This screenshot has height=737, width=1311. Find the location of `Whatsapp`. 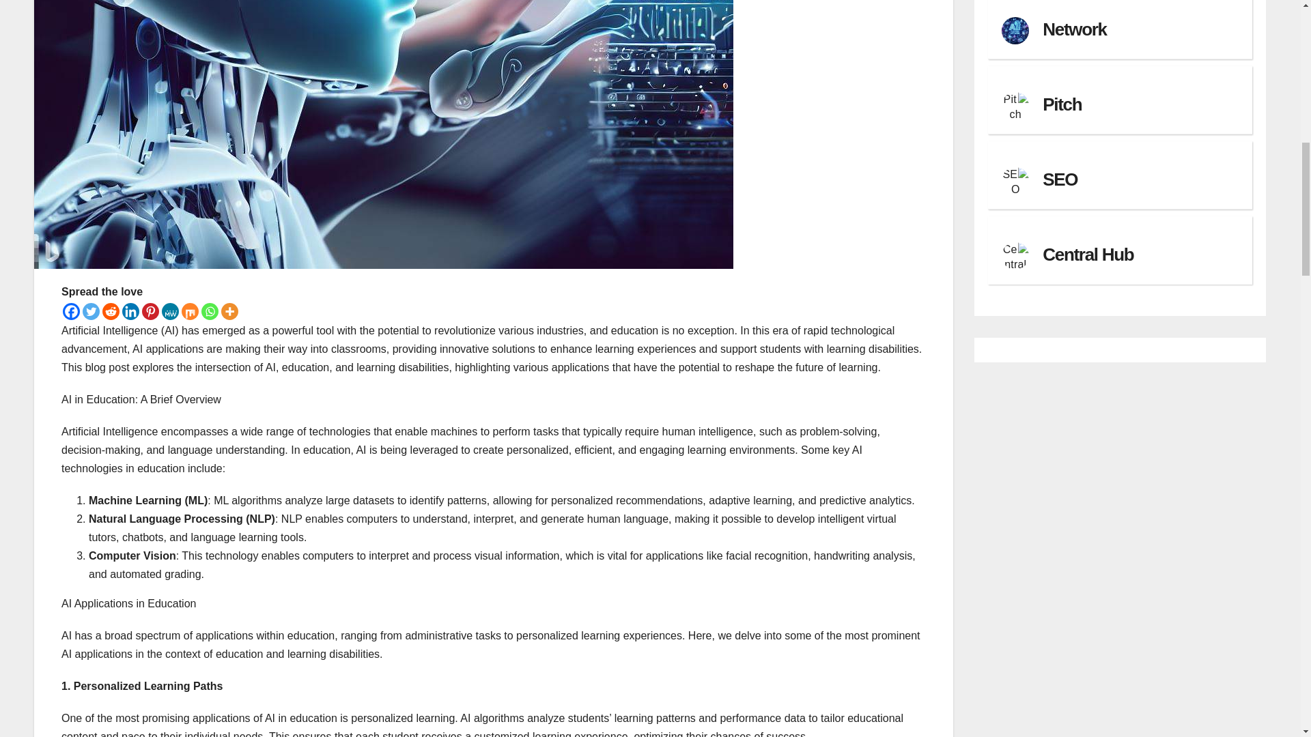

Whatsapp is located at coordinates (210, 311).